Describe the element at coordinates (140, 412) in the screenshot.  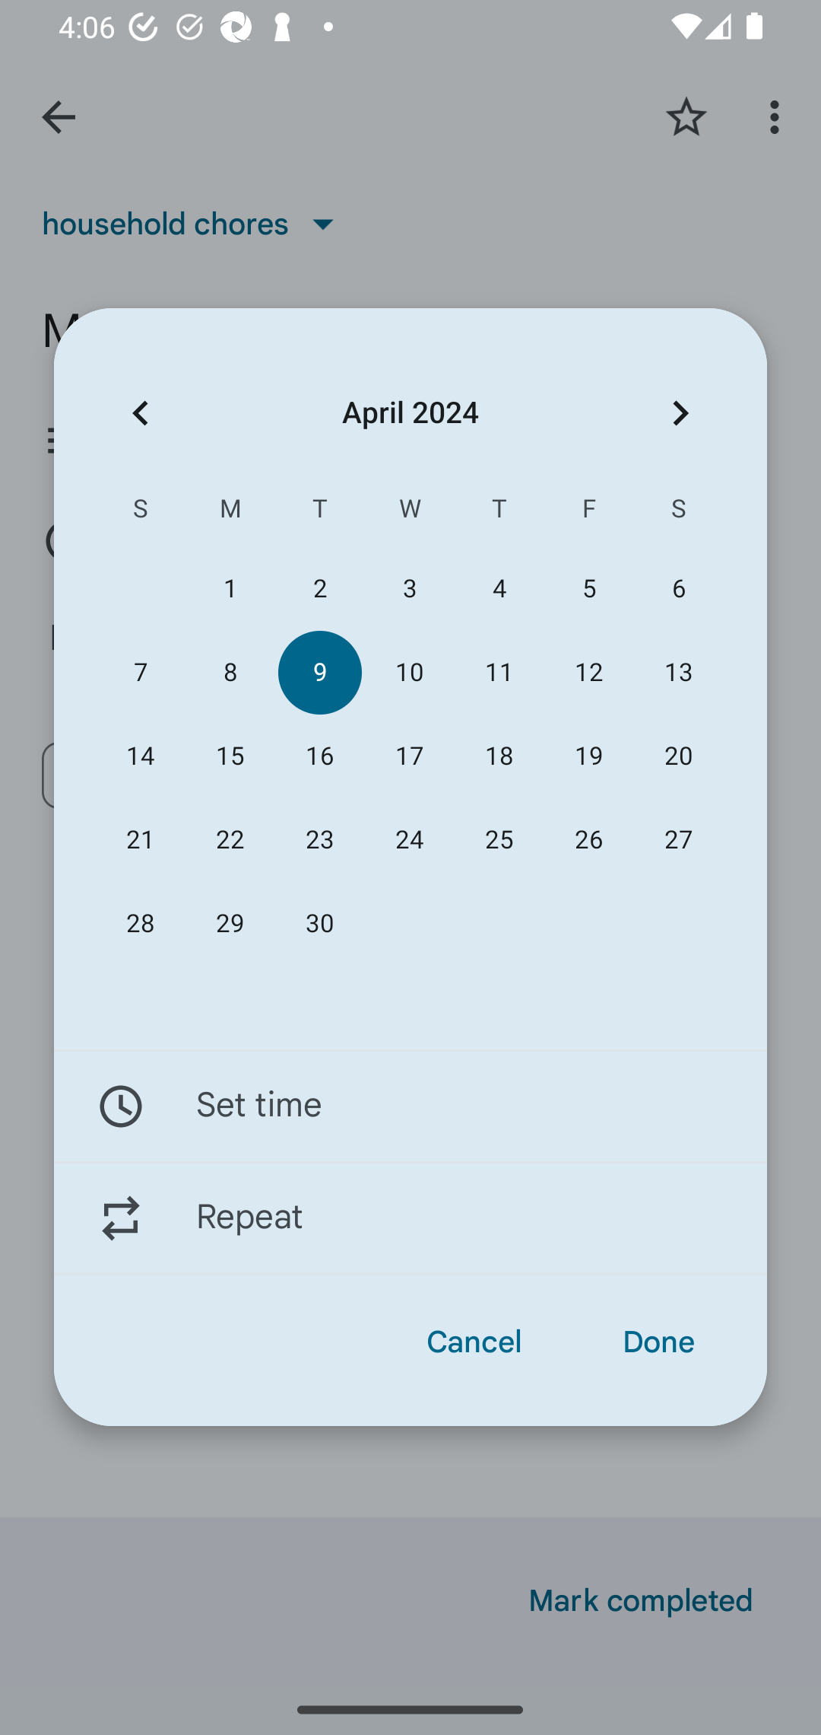
I see `Previous month` at that location.